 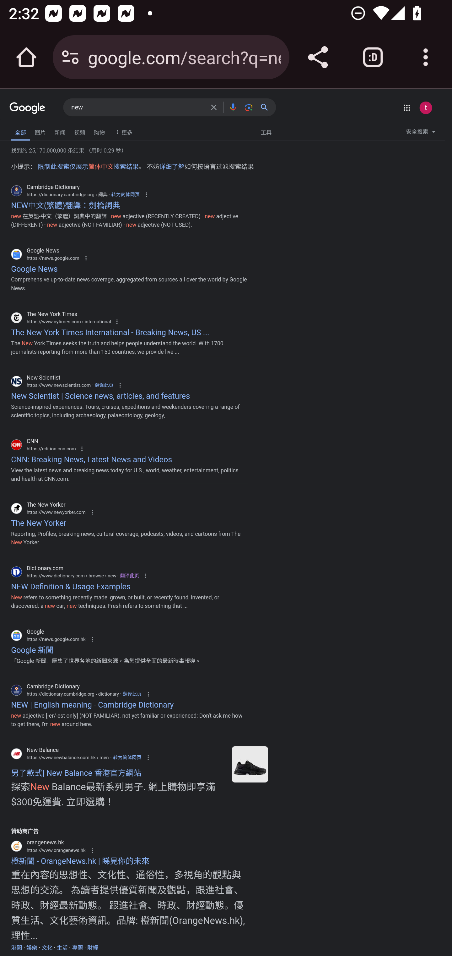 I want to click on 港聞, so click(x=16, y=948).